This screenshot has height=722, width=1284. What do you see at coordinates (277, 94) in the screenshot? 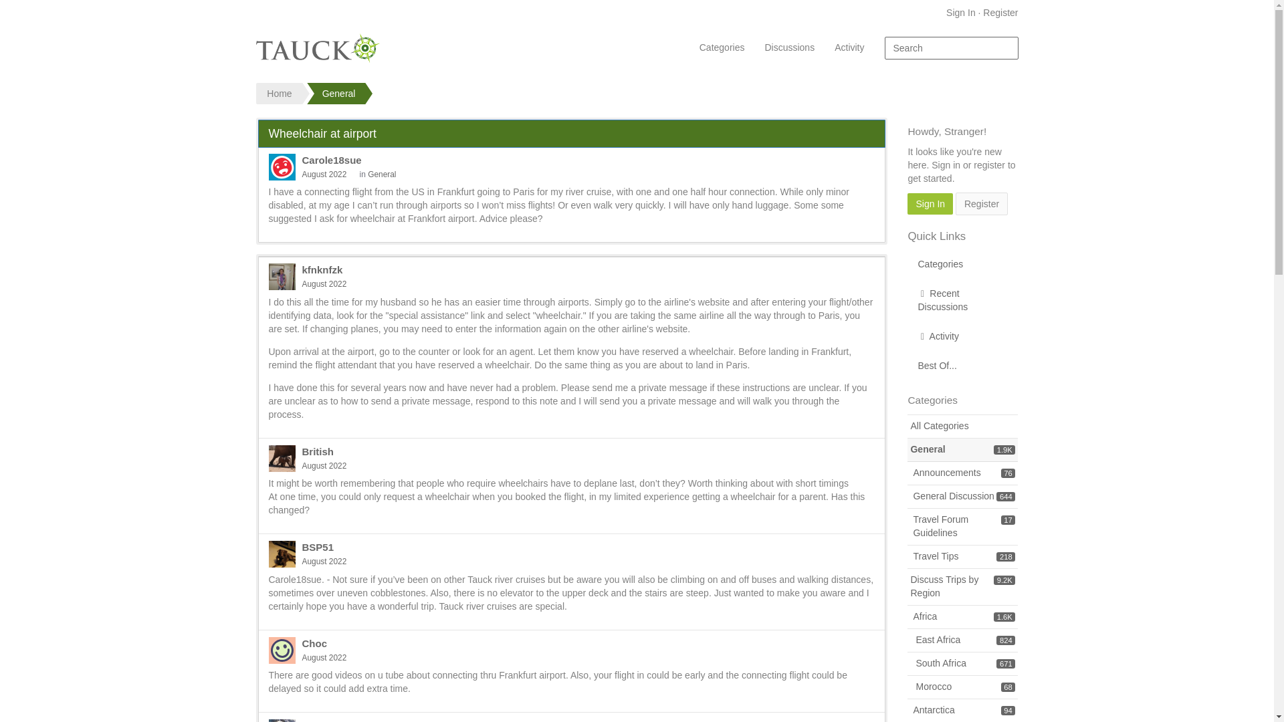
I see `Home` at bounding box center [277, 94].